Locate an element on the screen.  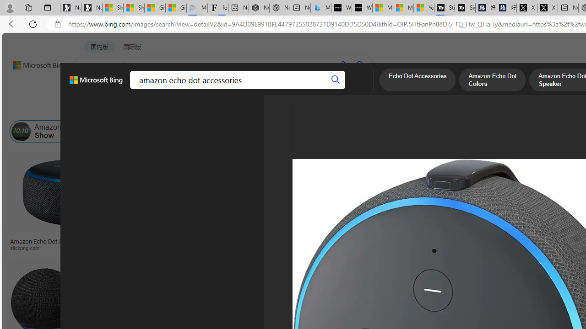
Nordace - #1 Japanese Best-Seller - Siena Smart Backpack is located at coordinates (279, 8).